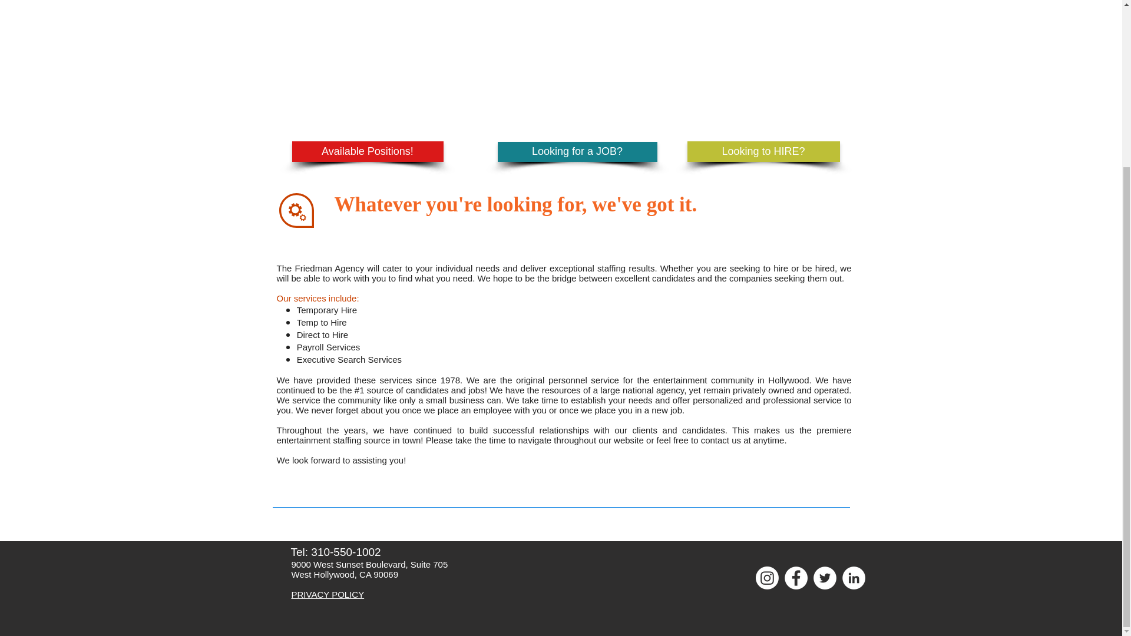 This screenshot has width=1131, height=636. What do you see at coordinates (577, 152) in the screenshot?
I see `Looking for a JOB?` at bounding box center [577, 152].